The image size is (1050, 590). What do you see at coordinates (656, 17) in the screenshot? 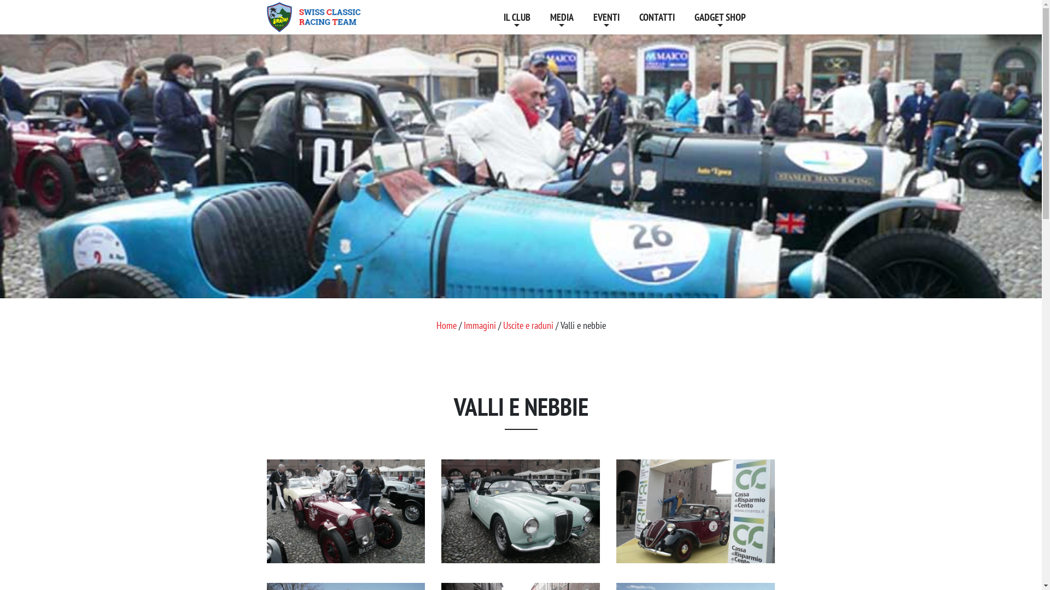
I see `CONTATTI` at bounding box center [656, 17].